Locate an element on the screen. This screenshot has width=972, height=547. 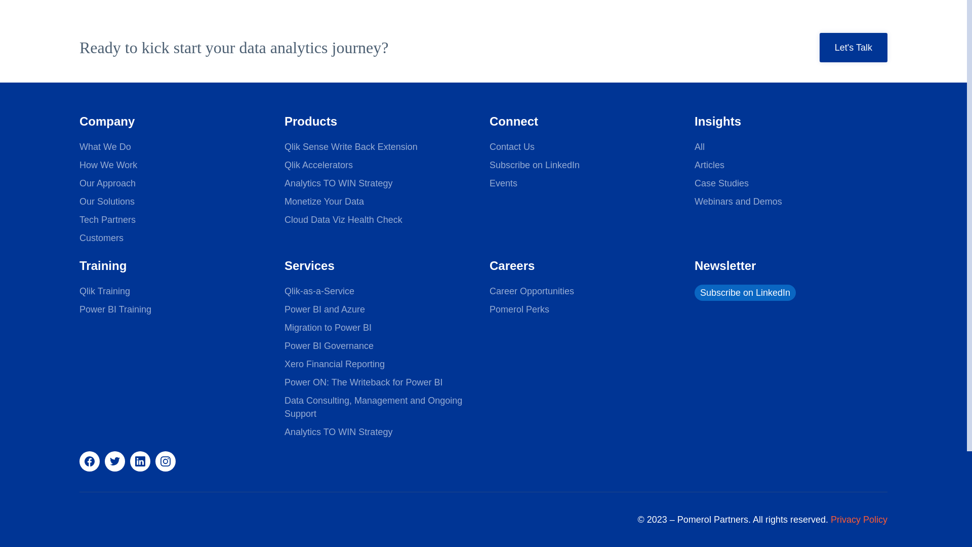
Instagram is located at coordinates (166, 461).